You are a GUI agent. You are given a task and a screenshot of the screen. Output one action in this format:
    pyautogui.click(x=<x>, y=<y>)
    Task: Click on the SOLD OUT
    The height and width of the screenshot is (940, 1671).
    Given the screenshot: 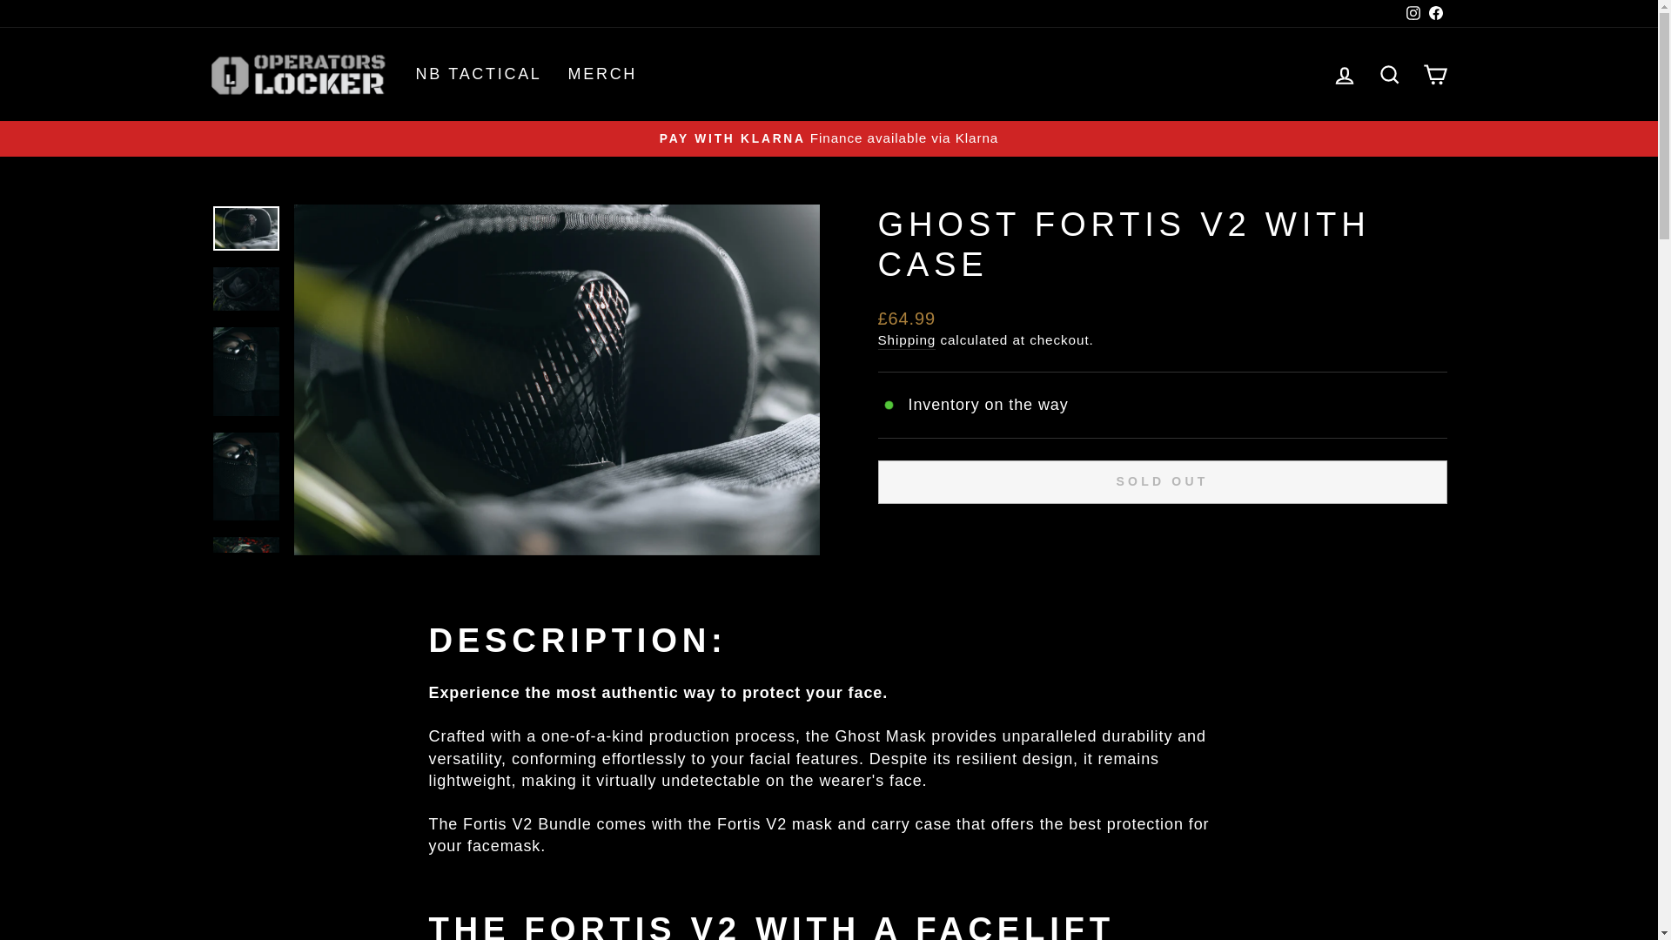 What is the action you would take?
    pyautogui.click(x=479, y=73)
    